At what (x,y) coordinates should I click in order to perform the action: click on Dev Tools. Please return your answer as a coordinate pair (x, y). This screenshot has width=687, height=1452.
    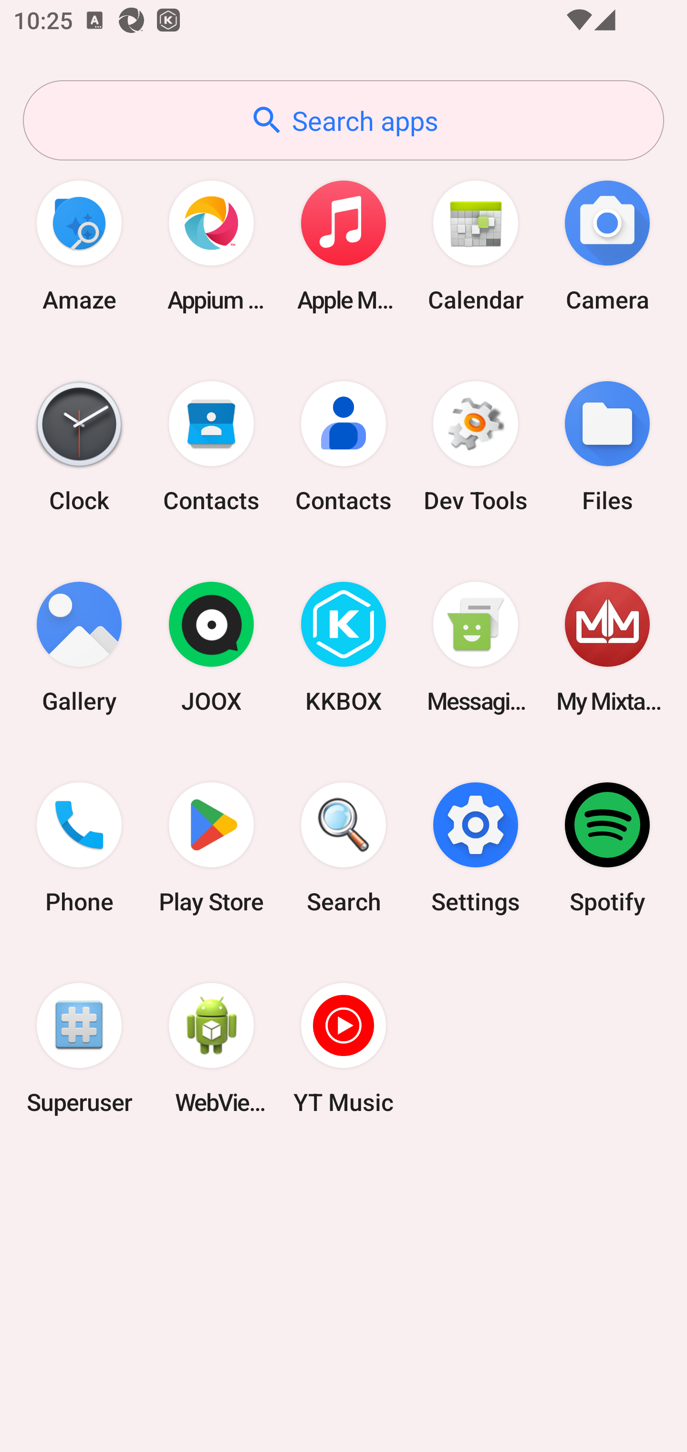
    Looking at the image, I should click on (475, 446).